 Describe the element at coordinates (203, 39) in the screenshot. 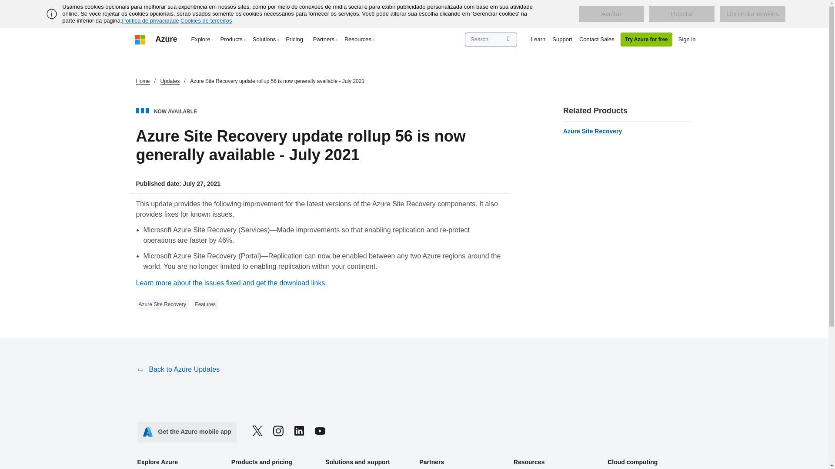

I see `Explore` at that location.